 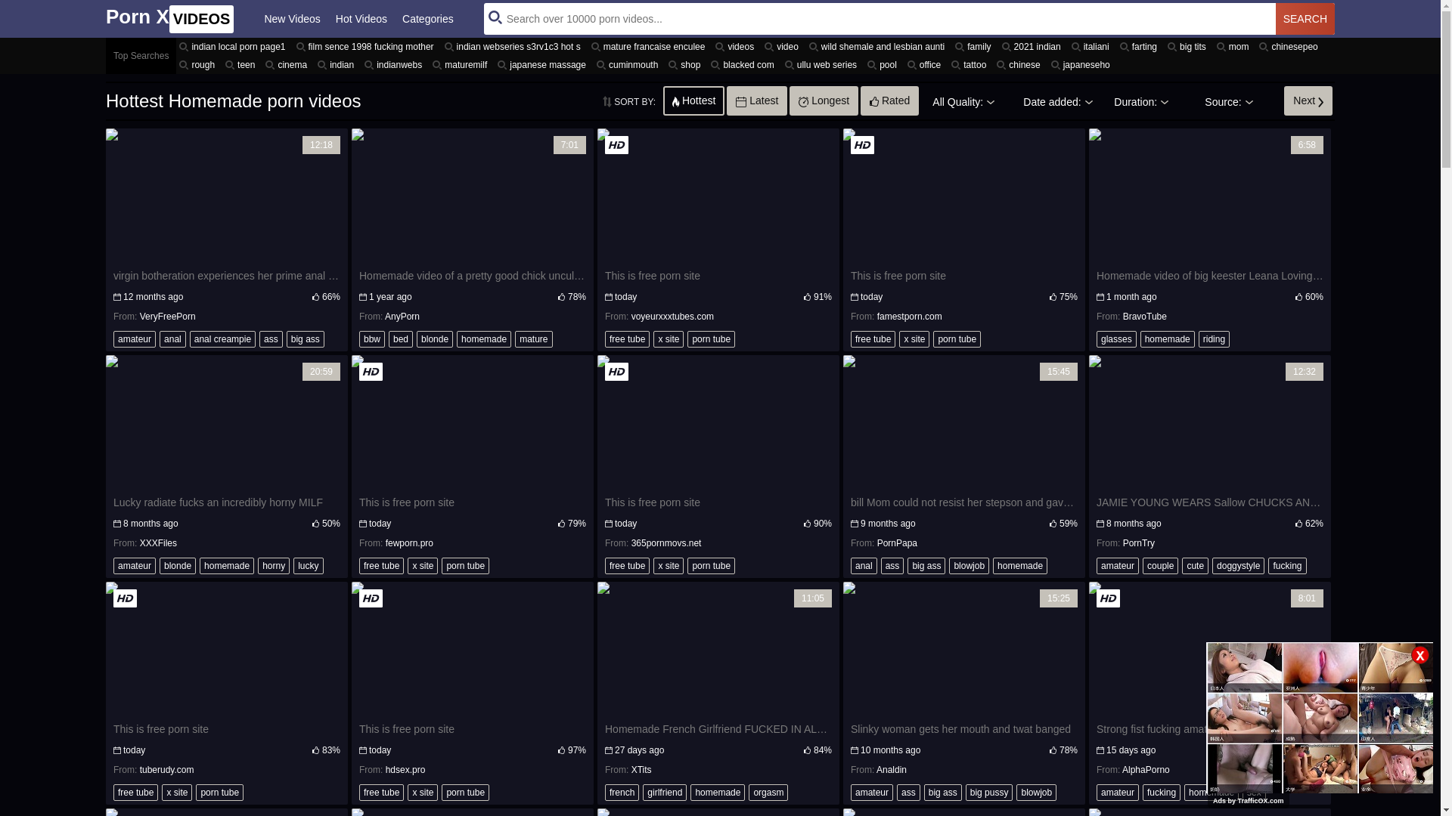 I want to click on blacked com, so click(x=744, y=65).